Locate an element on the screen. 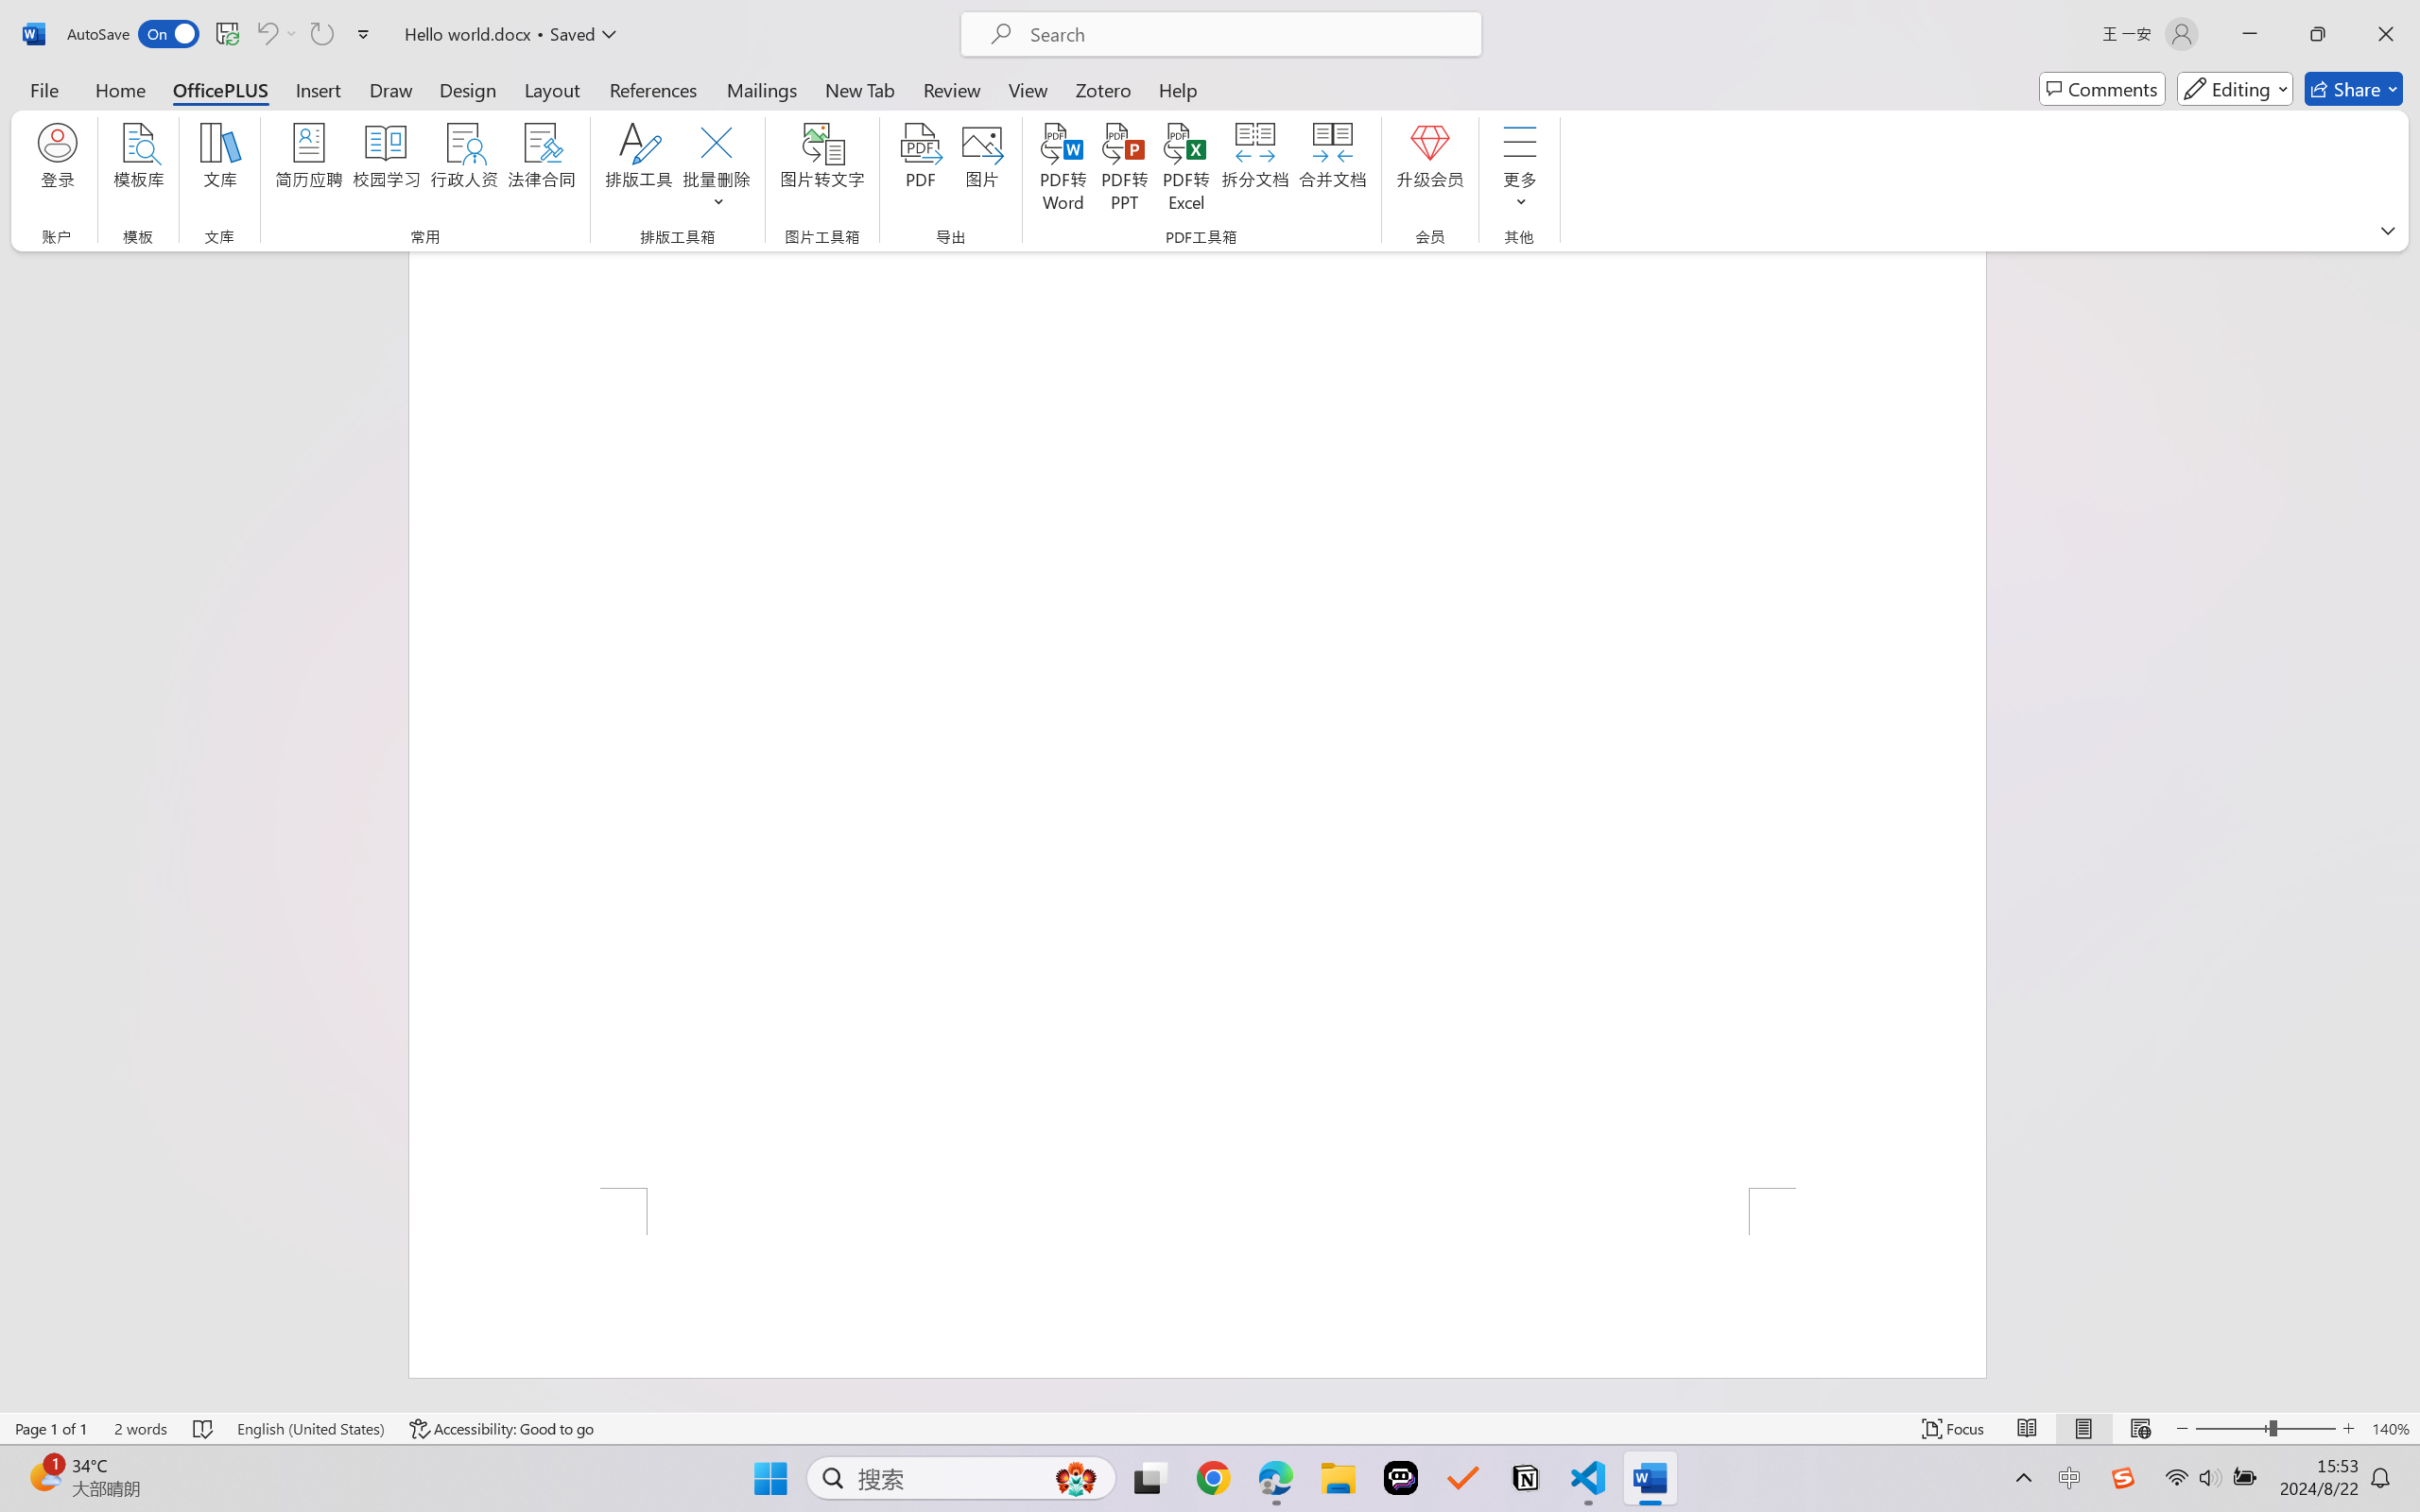  Draw is located at coordinates (391, 89).